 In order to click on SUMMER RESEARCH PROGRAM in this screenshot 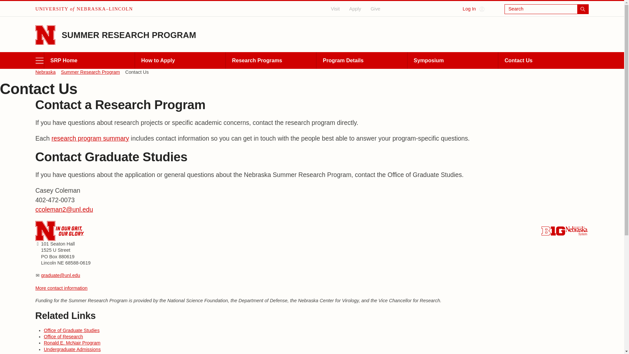, I will do `click(129, 34)`.